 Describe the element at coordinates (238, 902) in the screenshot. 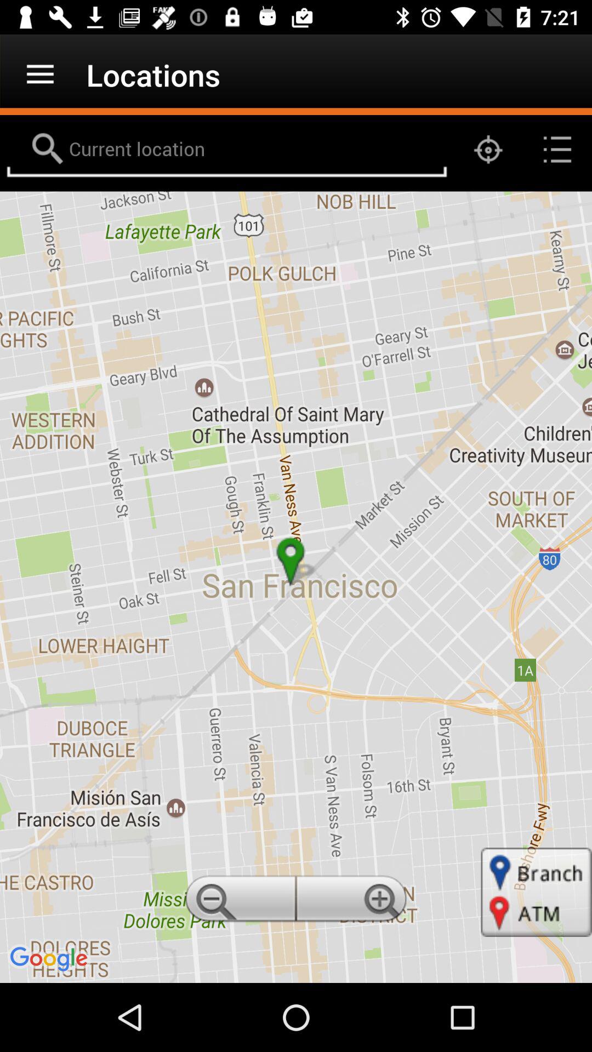

I see `zoom out` at that location.